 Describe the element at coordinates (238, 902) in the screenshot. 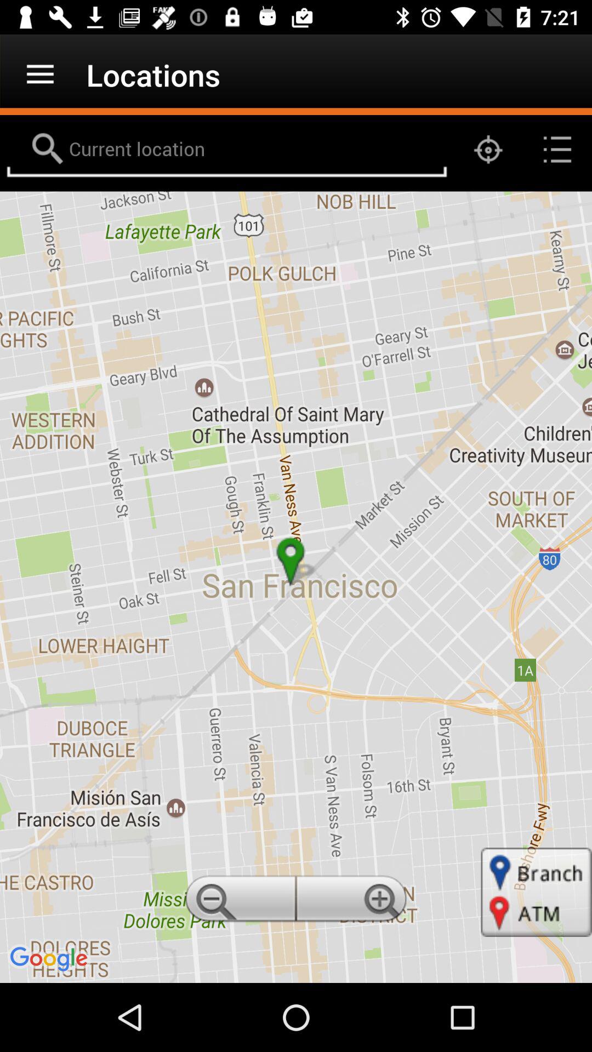

I see `zoom out` at that location.